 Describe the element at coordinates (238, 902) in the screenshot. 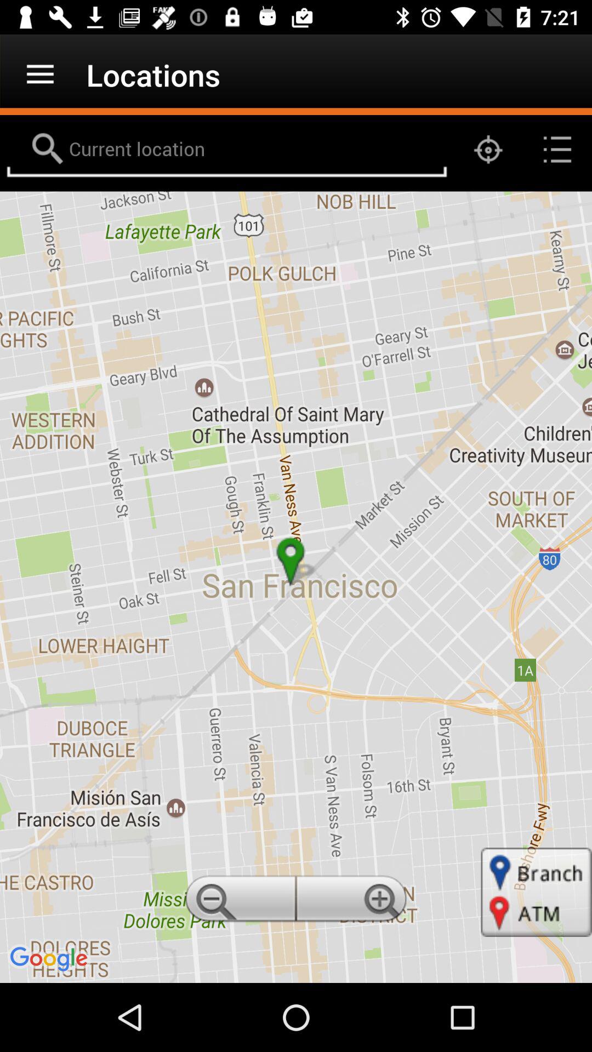

I see `zoom out` at that location.